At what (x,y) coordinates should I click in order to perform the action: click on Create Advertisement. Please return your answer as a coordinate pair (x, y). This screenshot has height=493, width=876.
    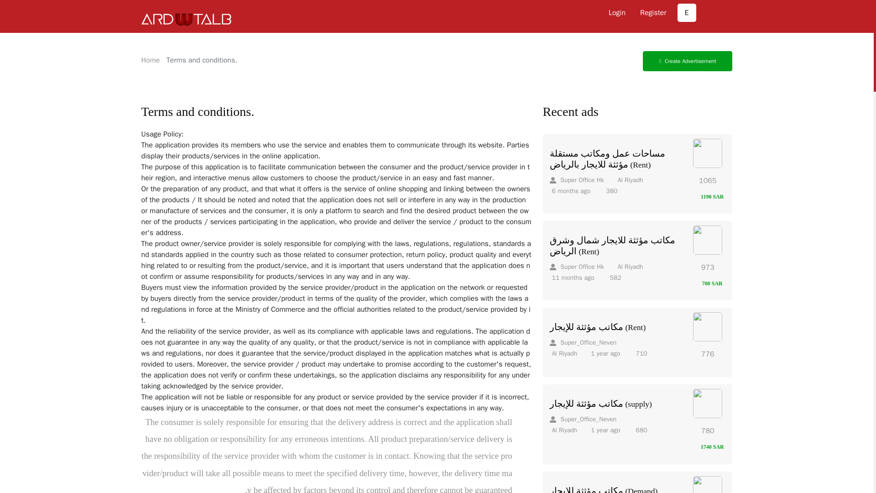
    Looking at the image, I should click on (688, 61).